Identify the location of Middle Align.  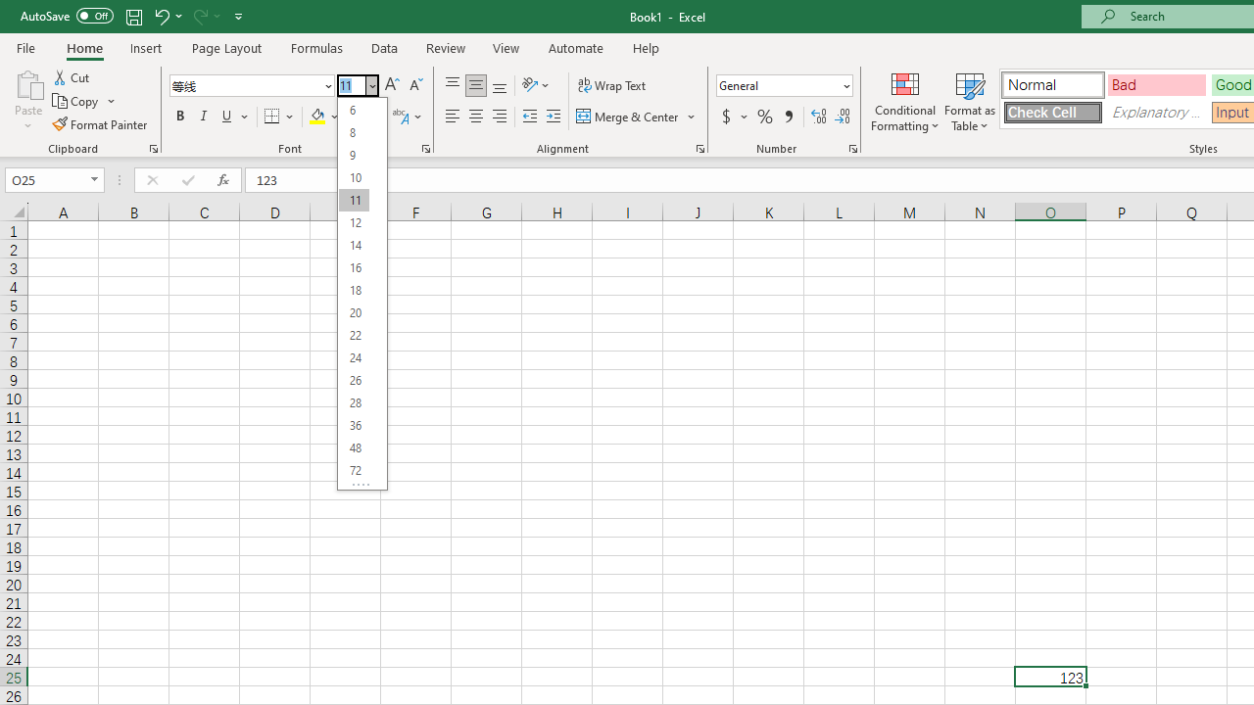
(475, 86).